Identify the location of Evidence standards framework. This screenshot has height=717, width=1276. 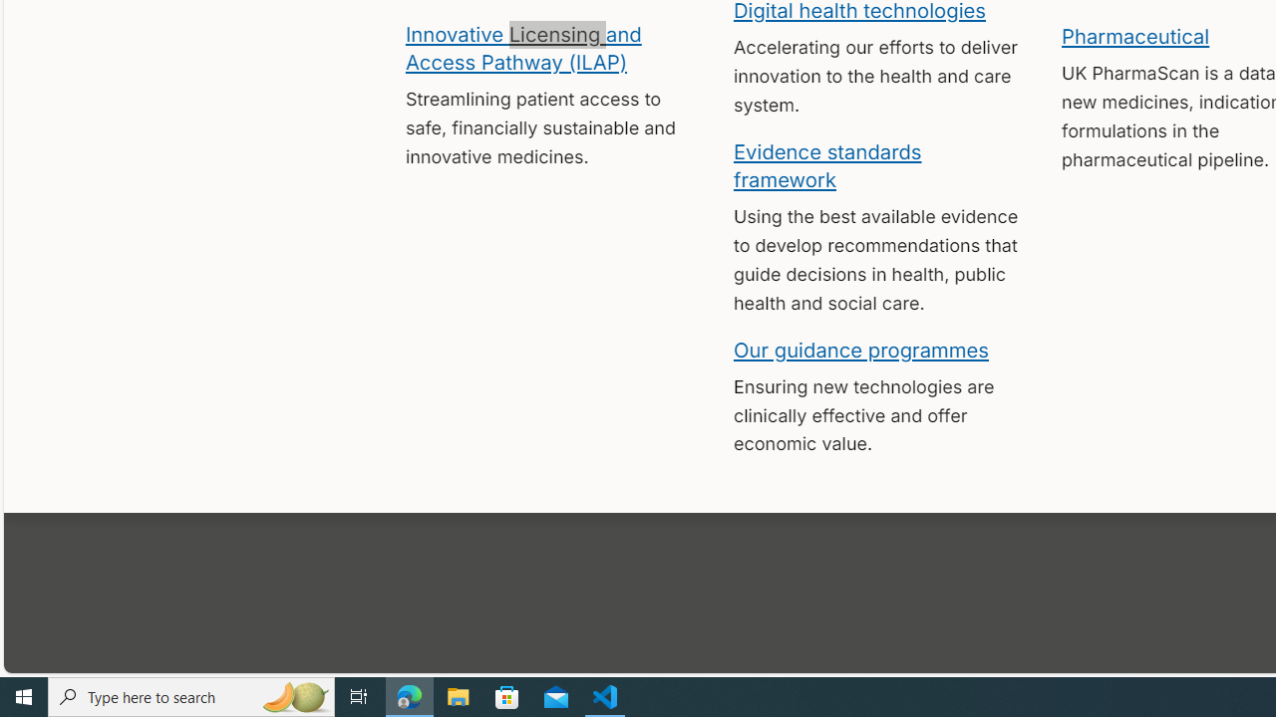
(827, 164).